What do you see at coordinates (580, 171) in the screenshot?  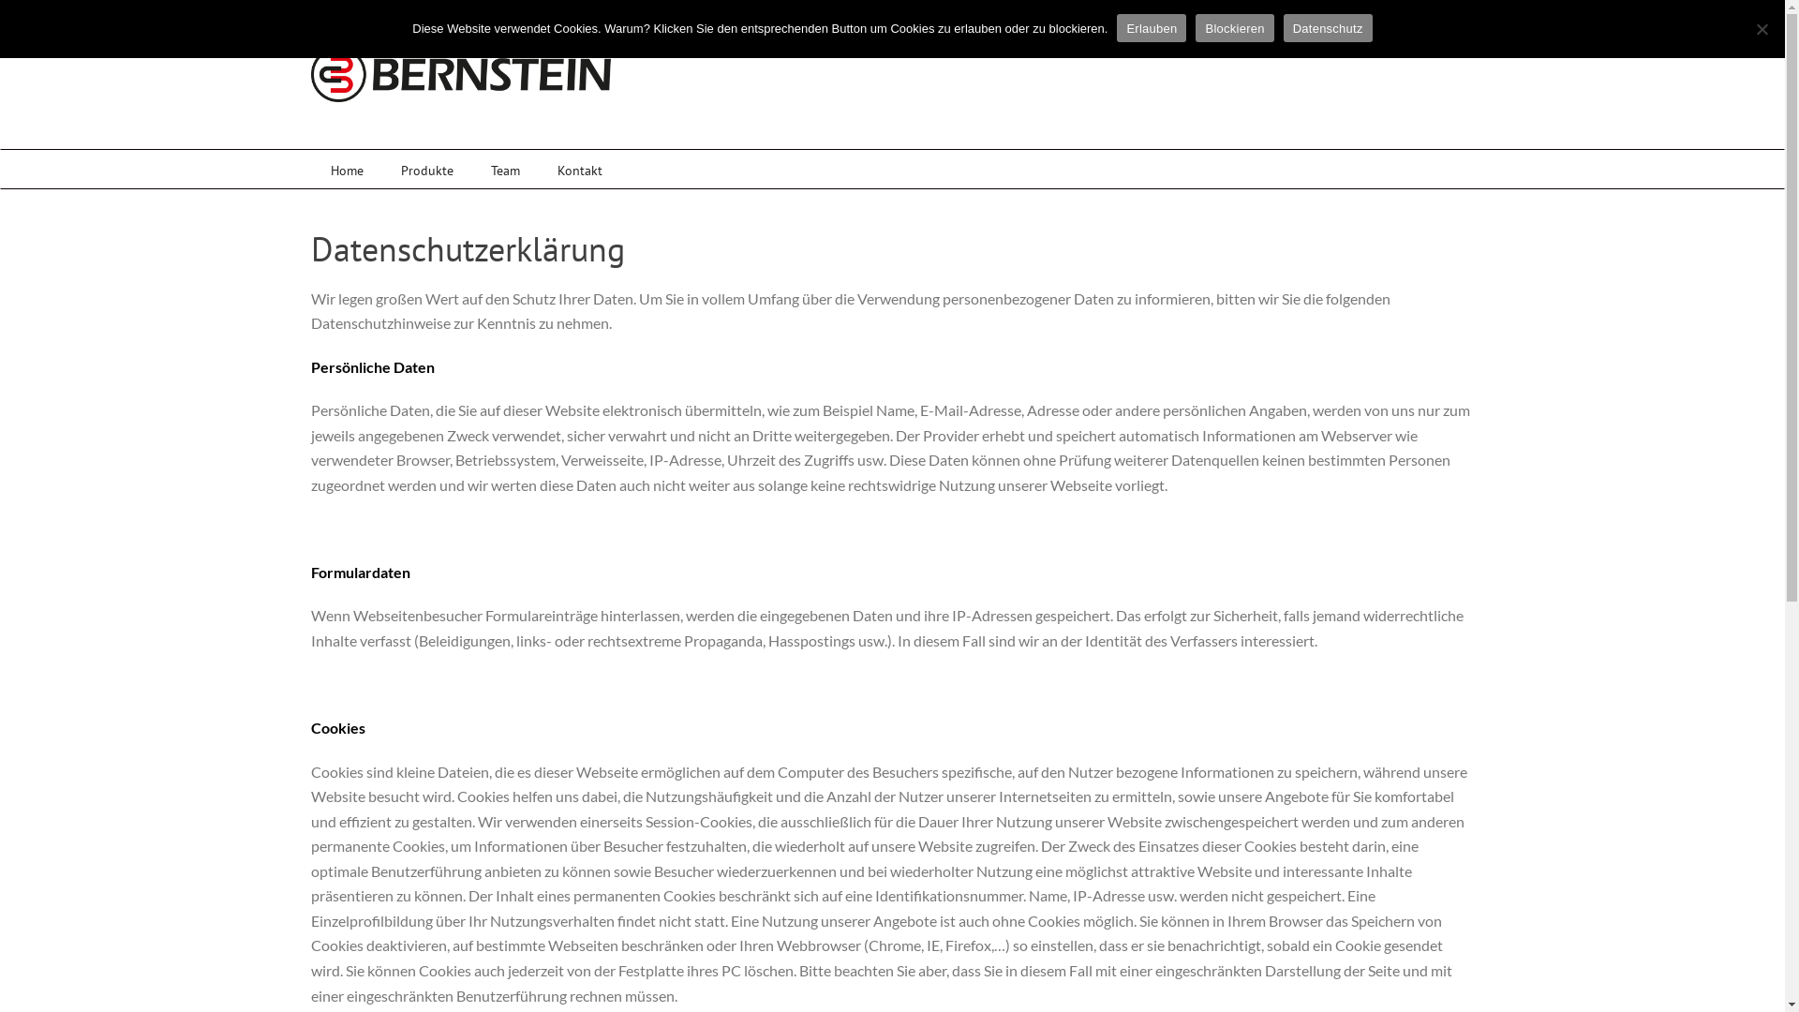 I see `Kontakt` at bounding box center [580, 171].